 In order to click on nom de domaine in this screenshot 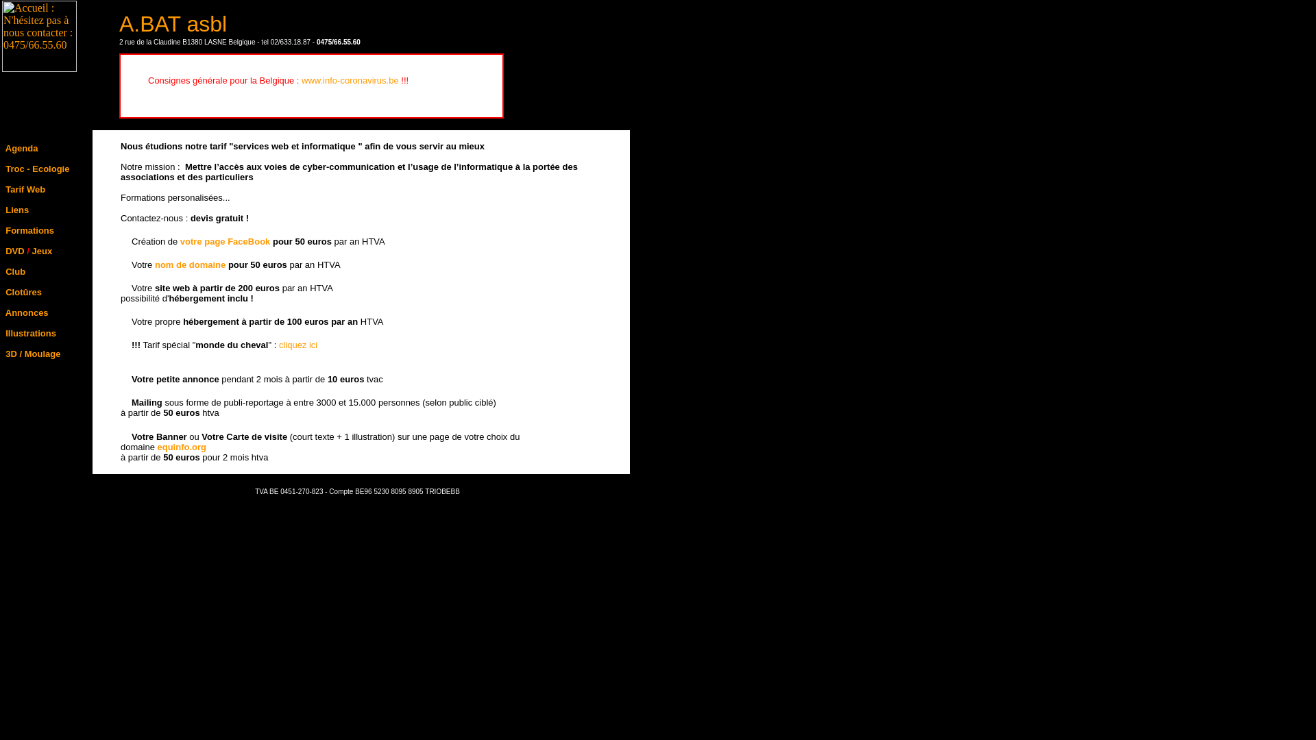, I will do `click(191, 264)`.